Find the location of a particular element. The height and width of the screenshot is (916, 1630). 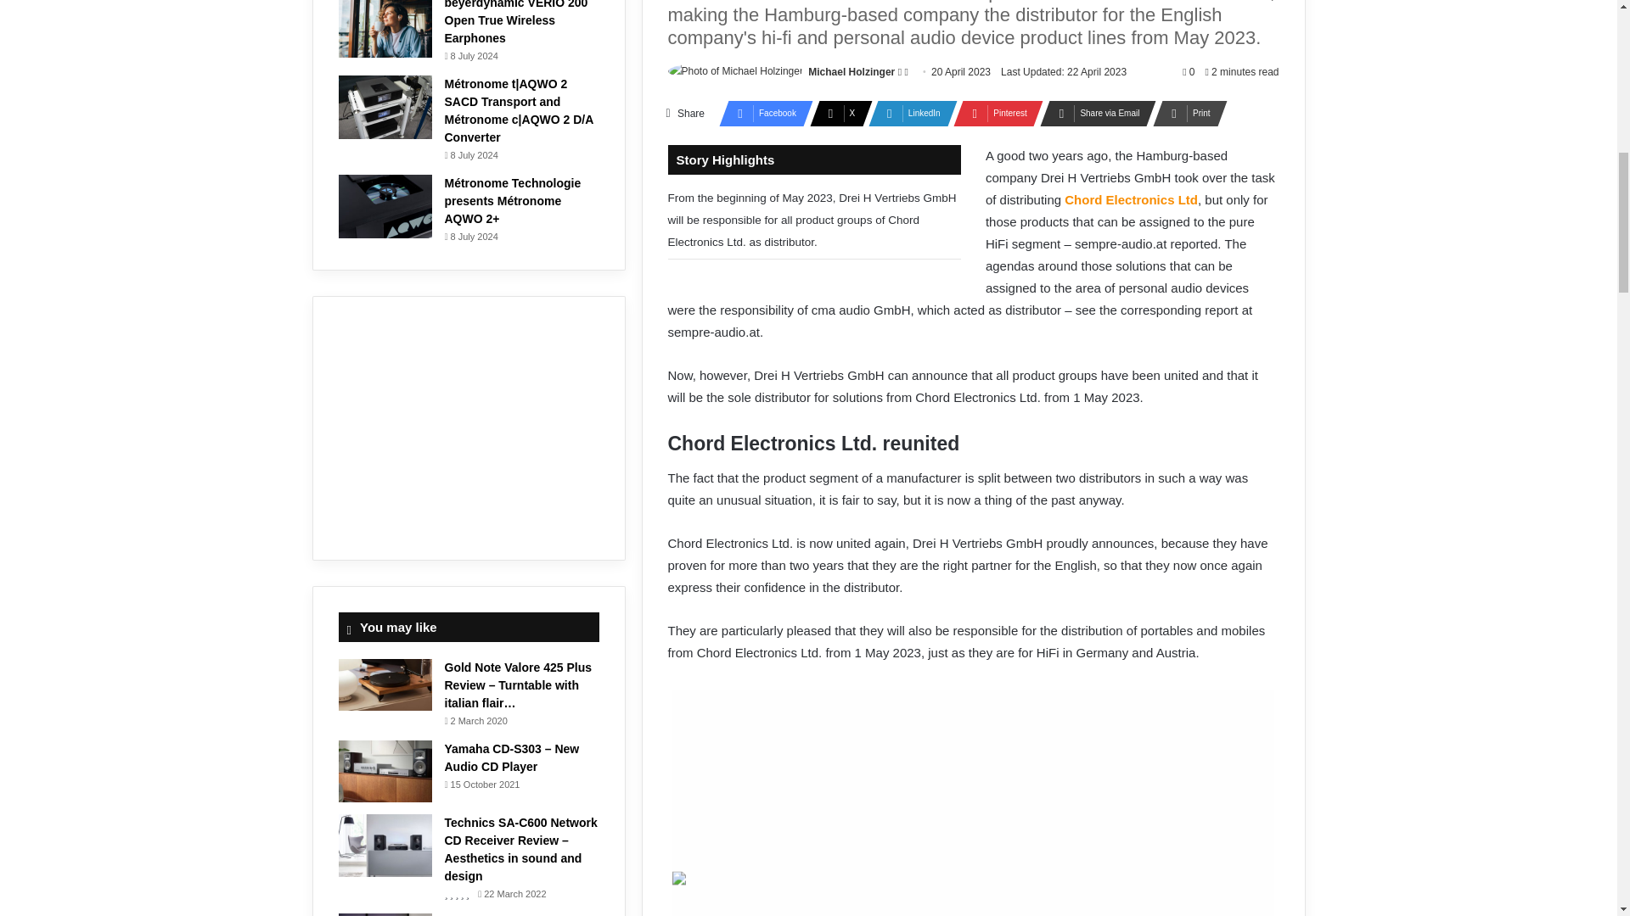

X is located at coordinates (835, 114).